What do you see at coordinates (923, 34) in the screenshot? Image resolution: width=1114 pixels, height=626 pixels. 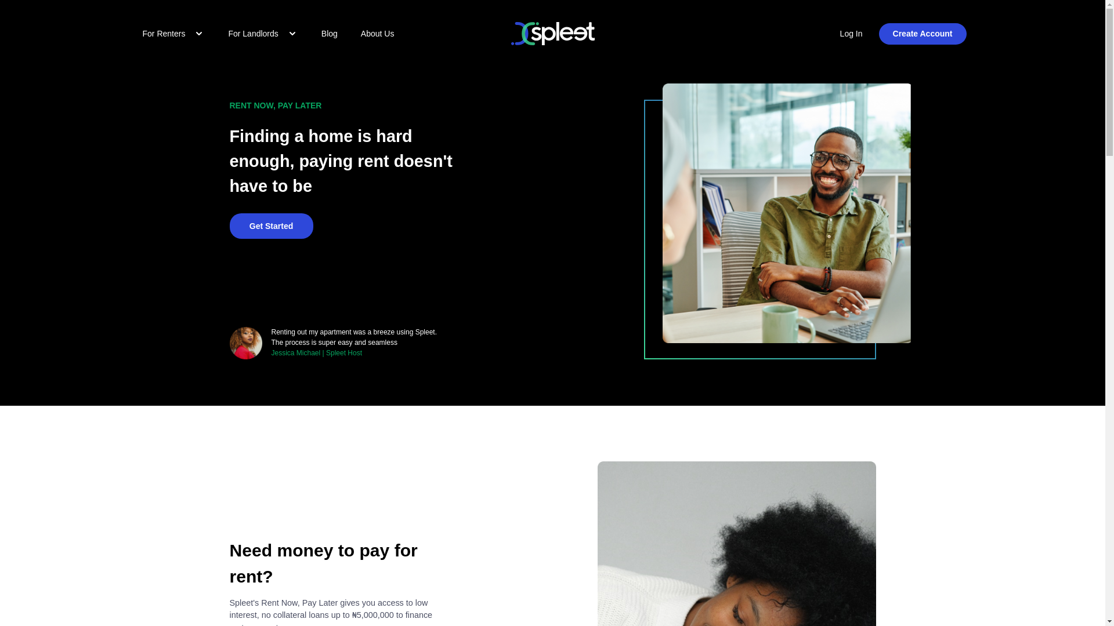 I see `Create Account` at bounding box center [923, 34].